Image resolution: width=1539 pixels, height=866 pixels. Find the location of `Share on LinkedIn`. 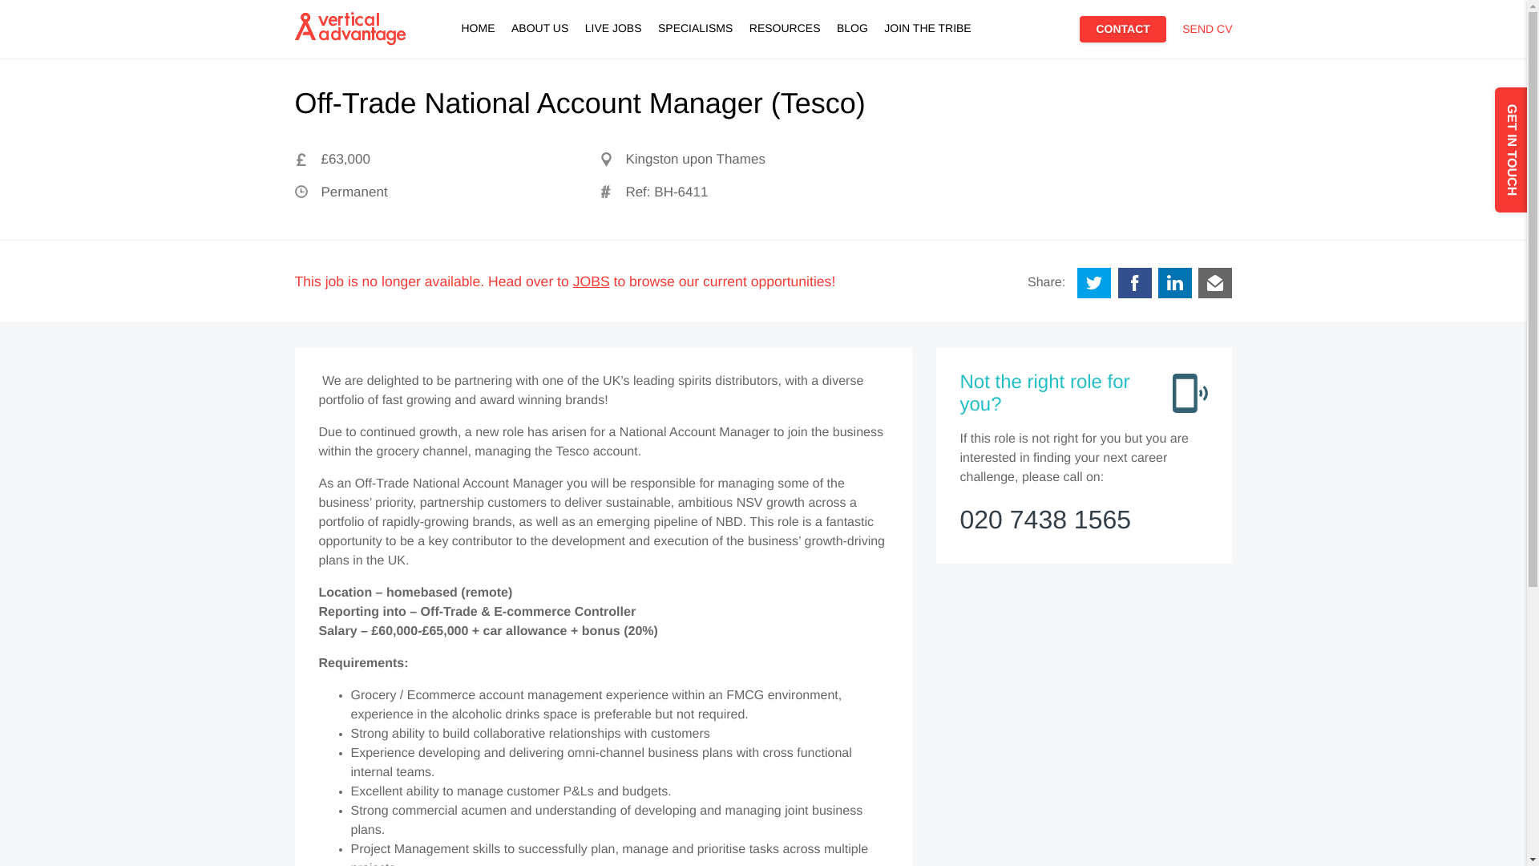

Share on LinkedIn is located at coordinates (1175, 282).